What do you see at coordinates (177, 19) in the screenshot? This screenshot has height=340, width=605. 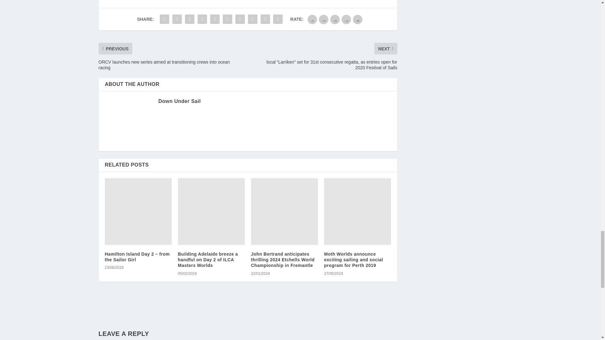 I see `Share "AUSTRALIAN WASZP CHAMPIONSHIPS 2020" via Twitter` at bounding box center [177, 19].